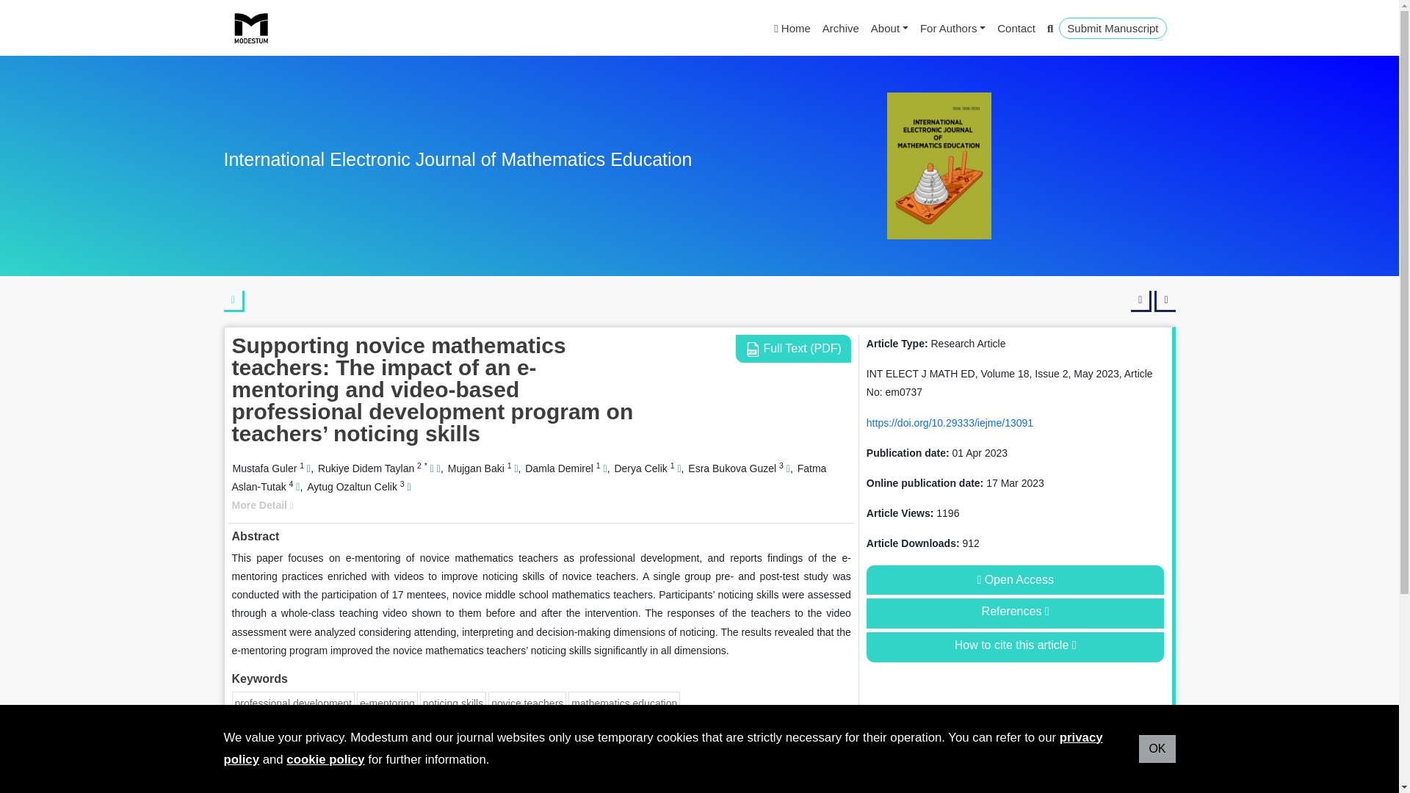 The width and height of the screenshot is (1410, 793). I want to click on Next article, so click(1165, 301).